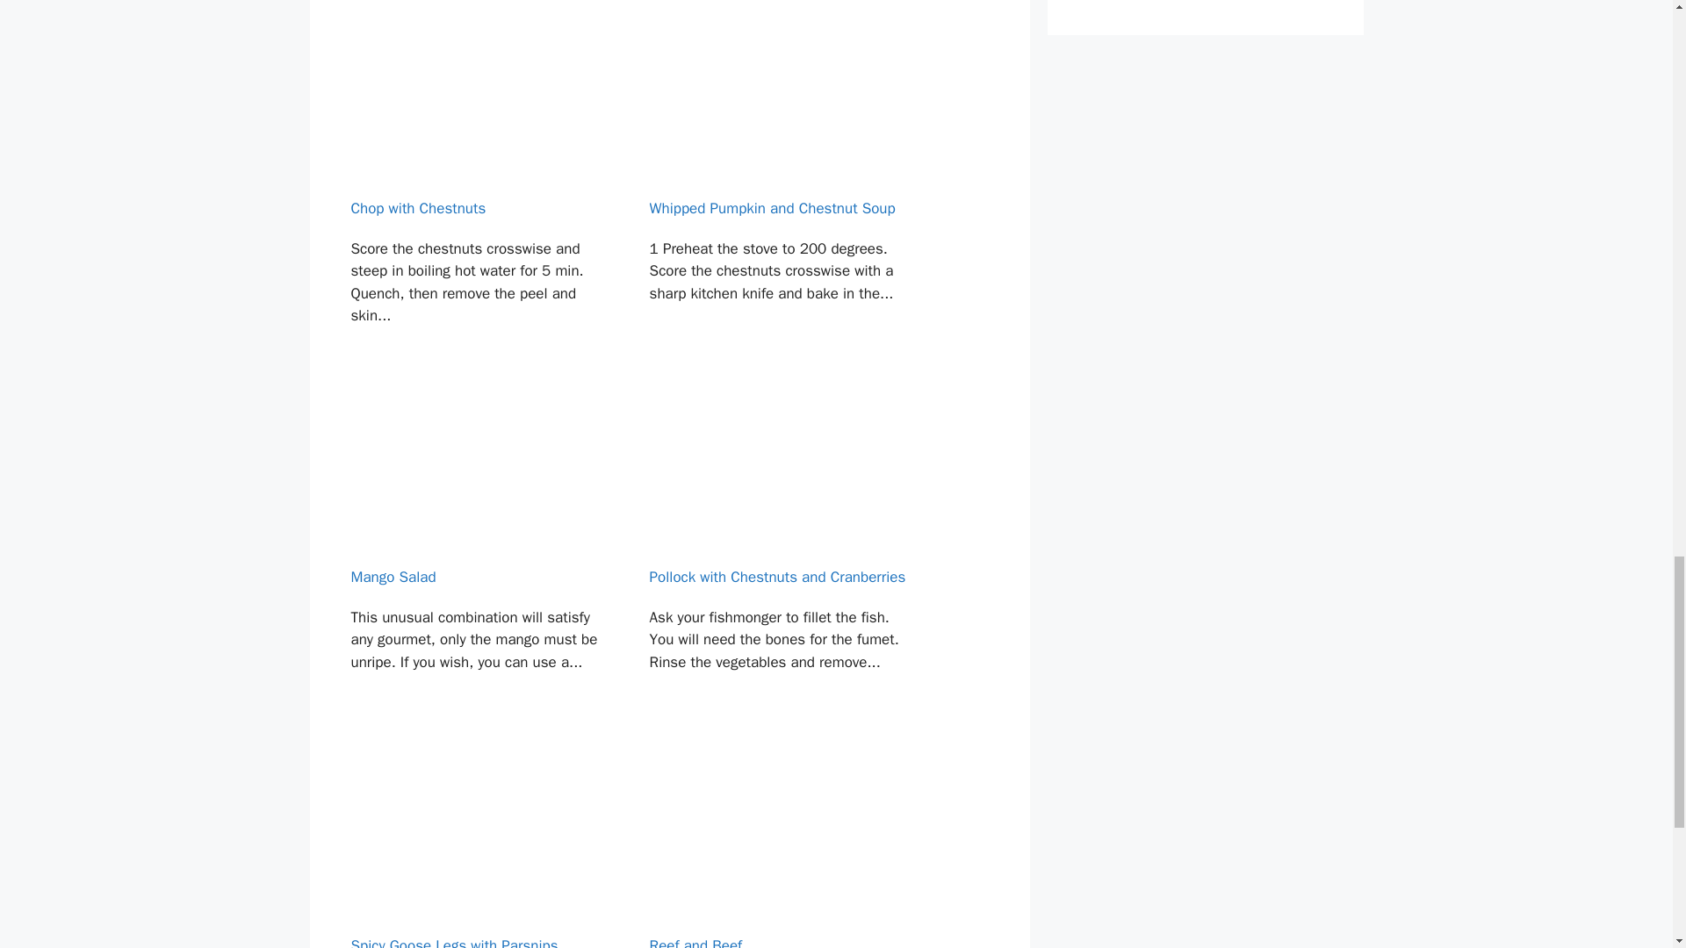 This screenshot has height=948, width=1686. I want to click on Reef and Beef, so click(780, 844).